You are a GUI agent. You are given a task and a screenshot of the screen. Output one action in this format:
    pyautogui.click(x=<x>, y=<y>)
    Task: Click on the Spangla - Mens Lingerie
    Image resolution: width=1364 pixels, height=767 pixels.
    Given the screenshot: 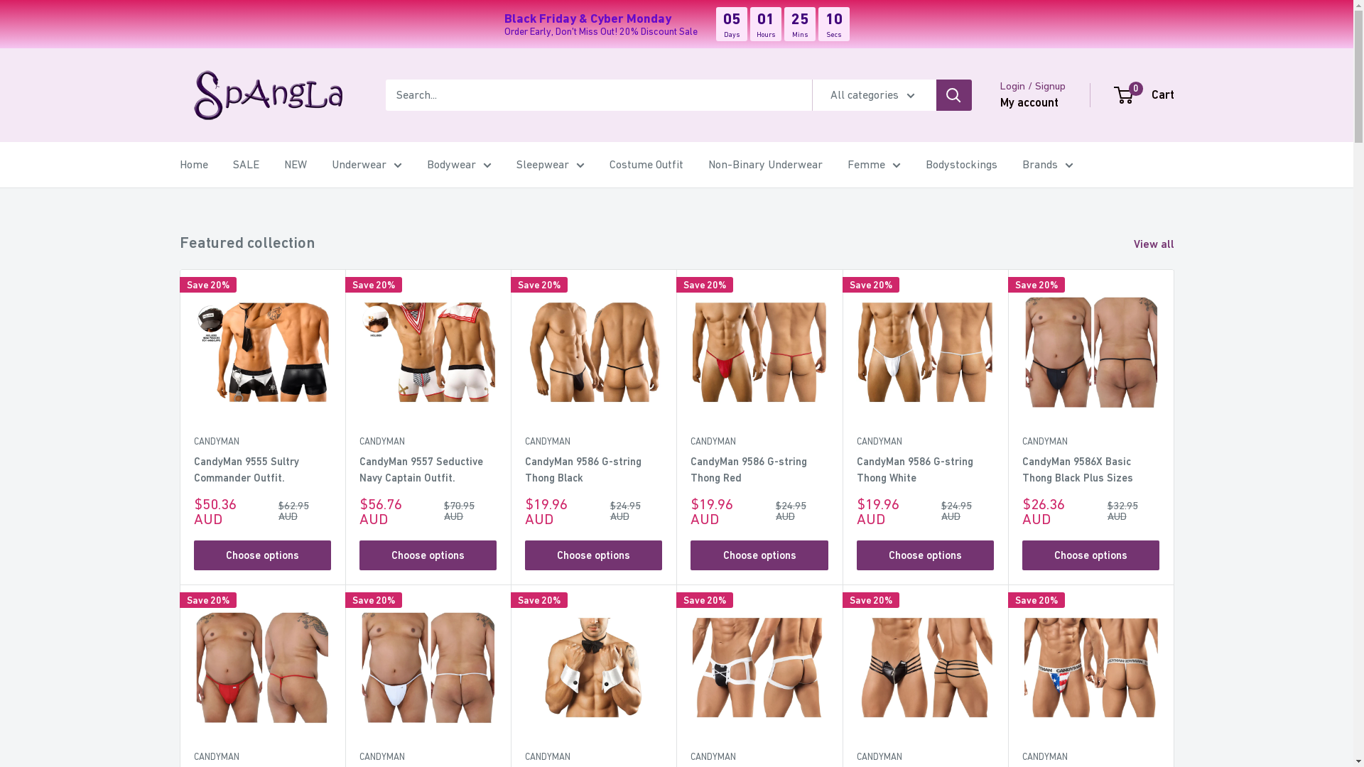 What is the action you would take?
    pyautogui.click(x=268, y=95)
    